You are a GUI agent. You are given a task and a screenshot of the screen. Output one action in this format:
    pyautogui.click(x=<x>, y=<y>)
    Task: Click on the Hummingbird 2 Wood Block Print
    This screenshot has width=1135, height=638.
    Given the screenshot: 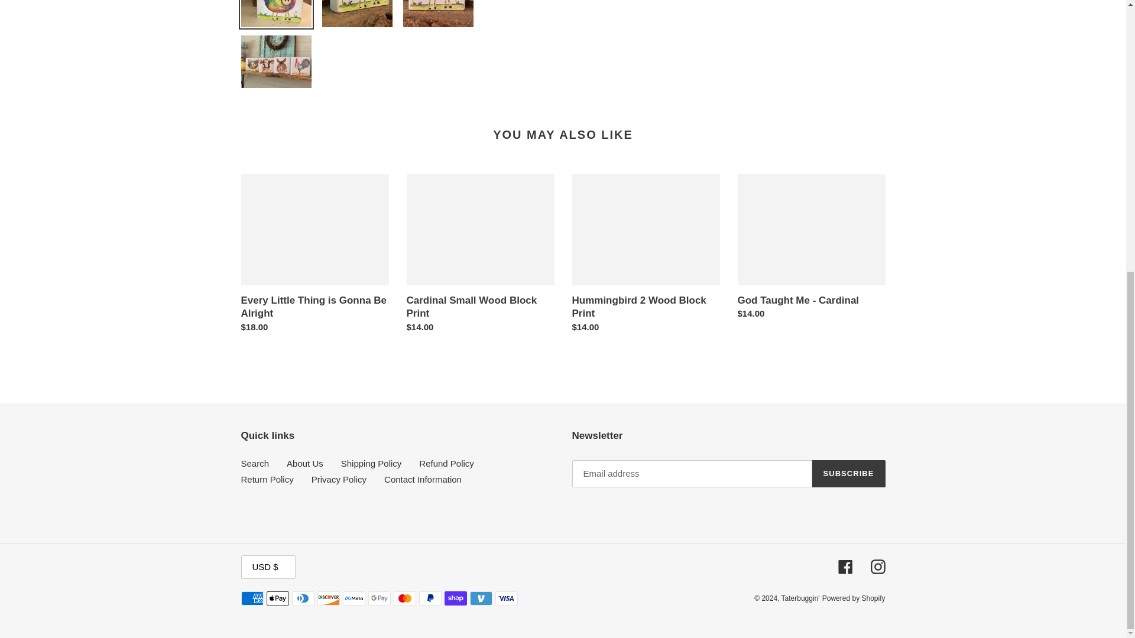 What is the action you would take?
    pyautogui.click(x=646, y=256)
    